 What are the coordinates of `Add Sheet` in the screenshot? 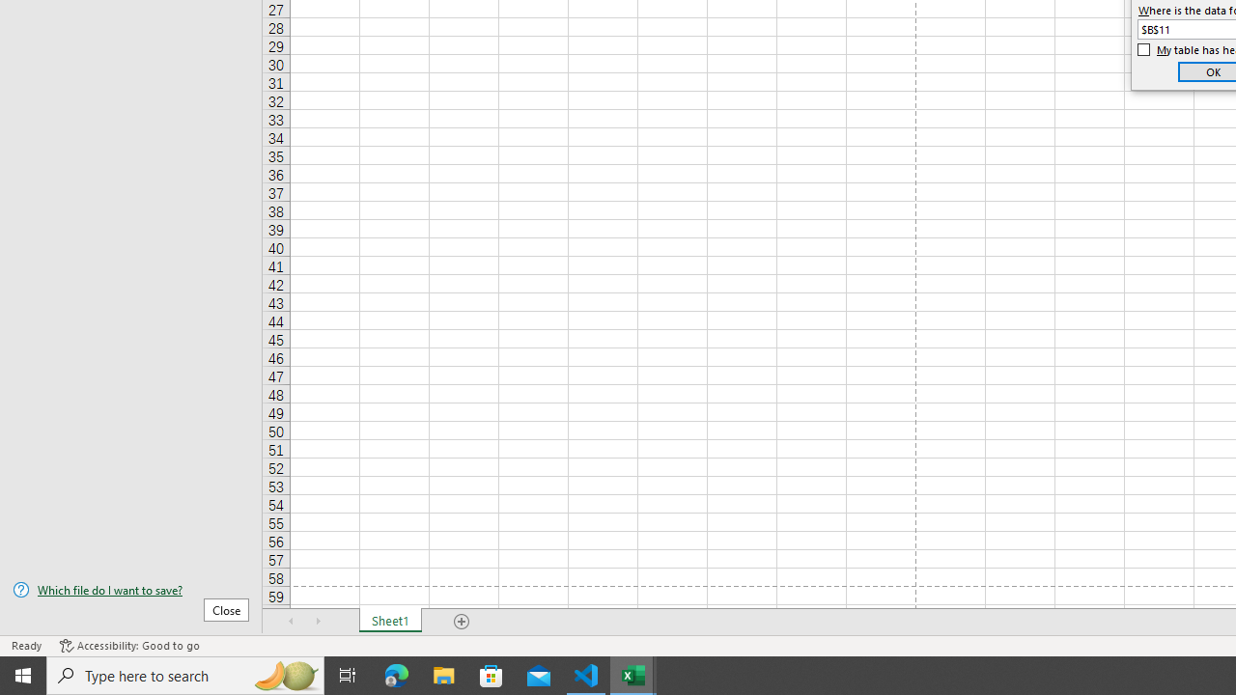 It's located at (462, 622).